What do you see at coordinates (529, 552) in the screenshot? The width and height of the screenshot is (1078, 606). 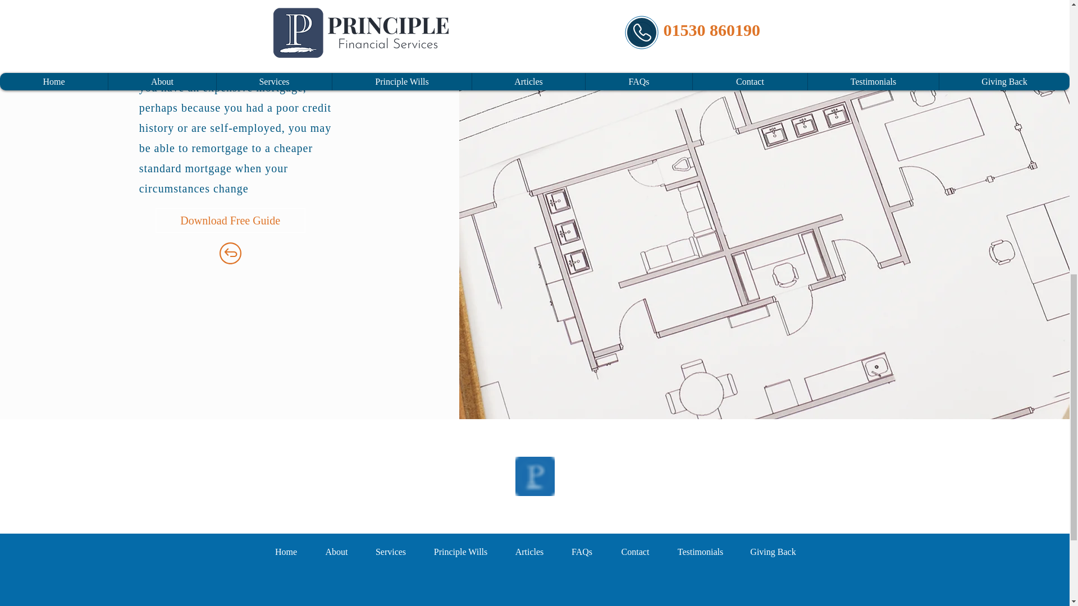 I see `Articles` at bounding box center [529, 552].